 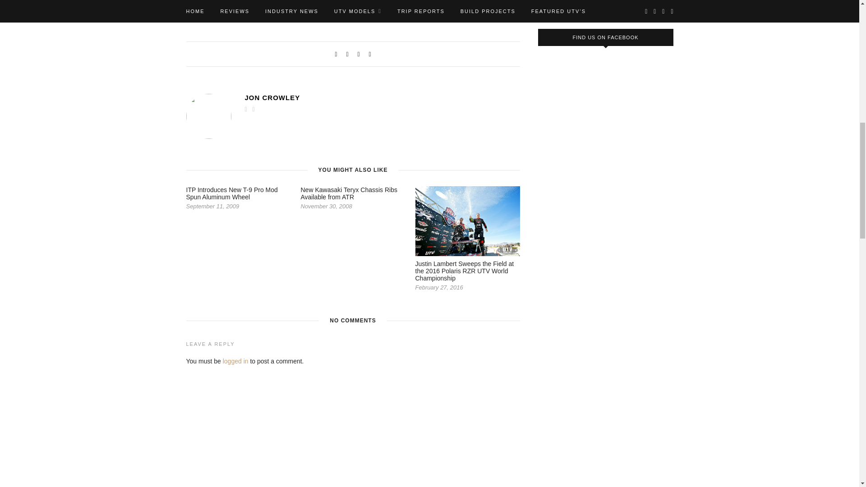 What do you see at coordinates (382, 97) in the screenshot?
I see `JON CROWLEY` at bounding box center [382, 97].